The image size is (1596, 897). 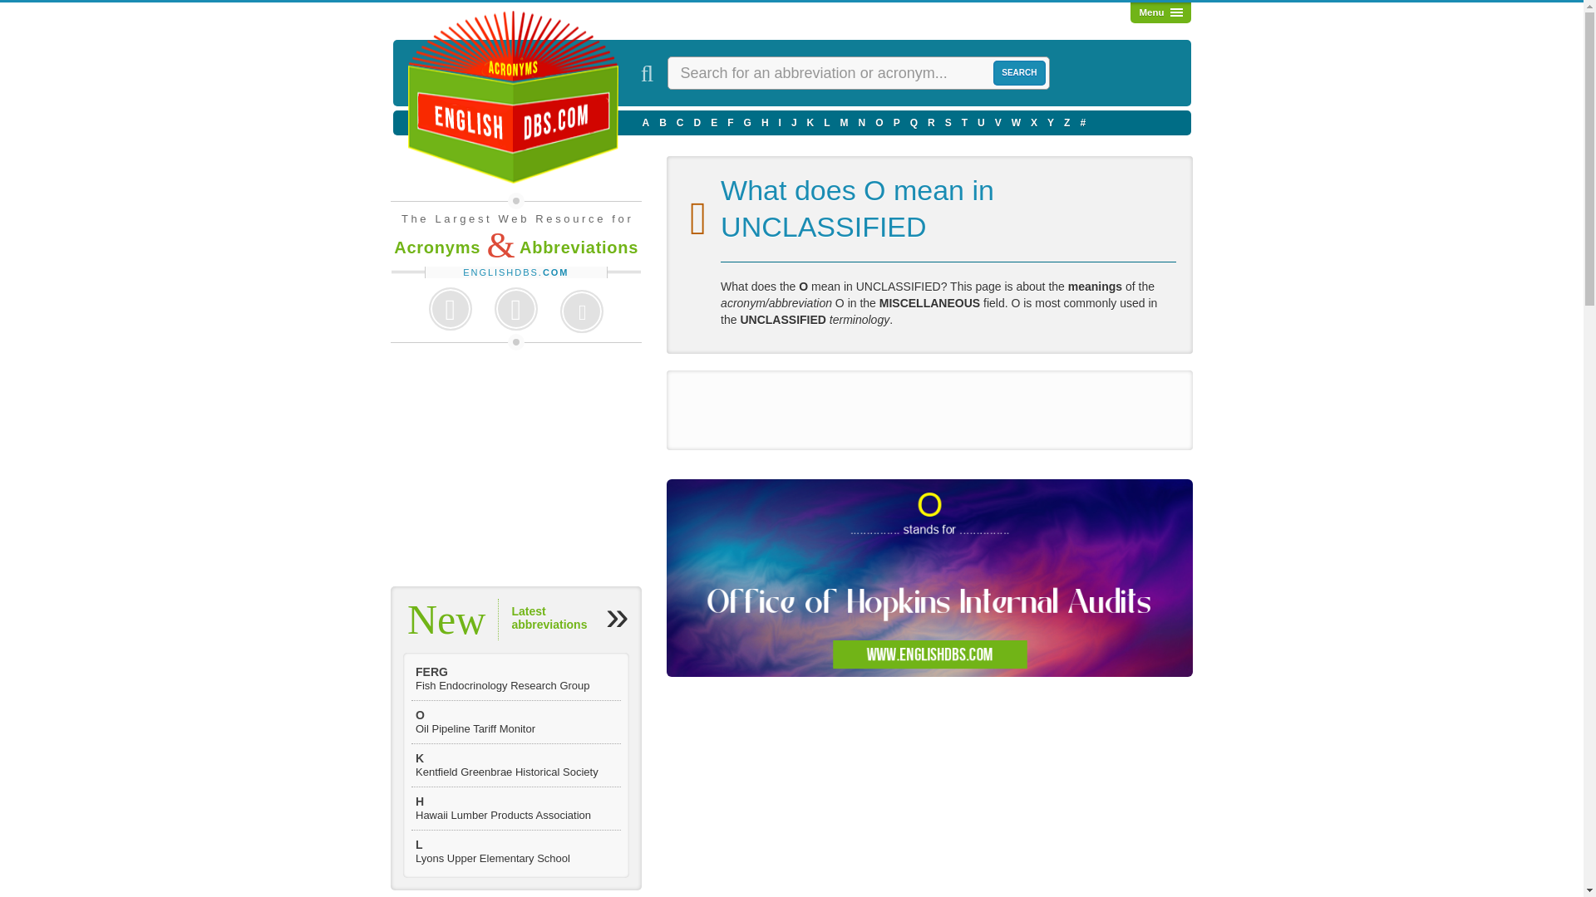 What do you see at coordinates (810, 122) in the screenshot?
I see `K` at bounding box center [810, 122].